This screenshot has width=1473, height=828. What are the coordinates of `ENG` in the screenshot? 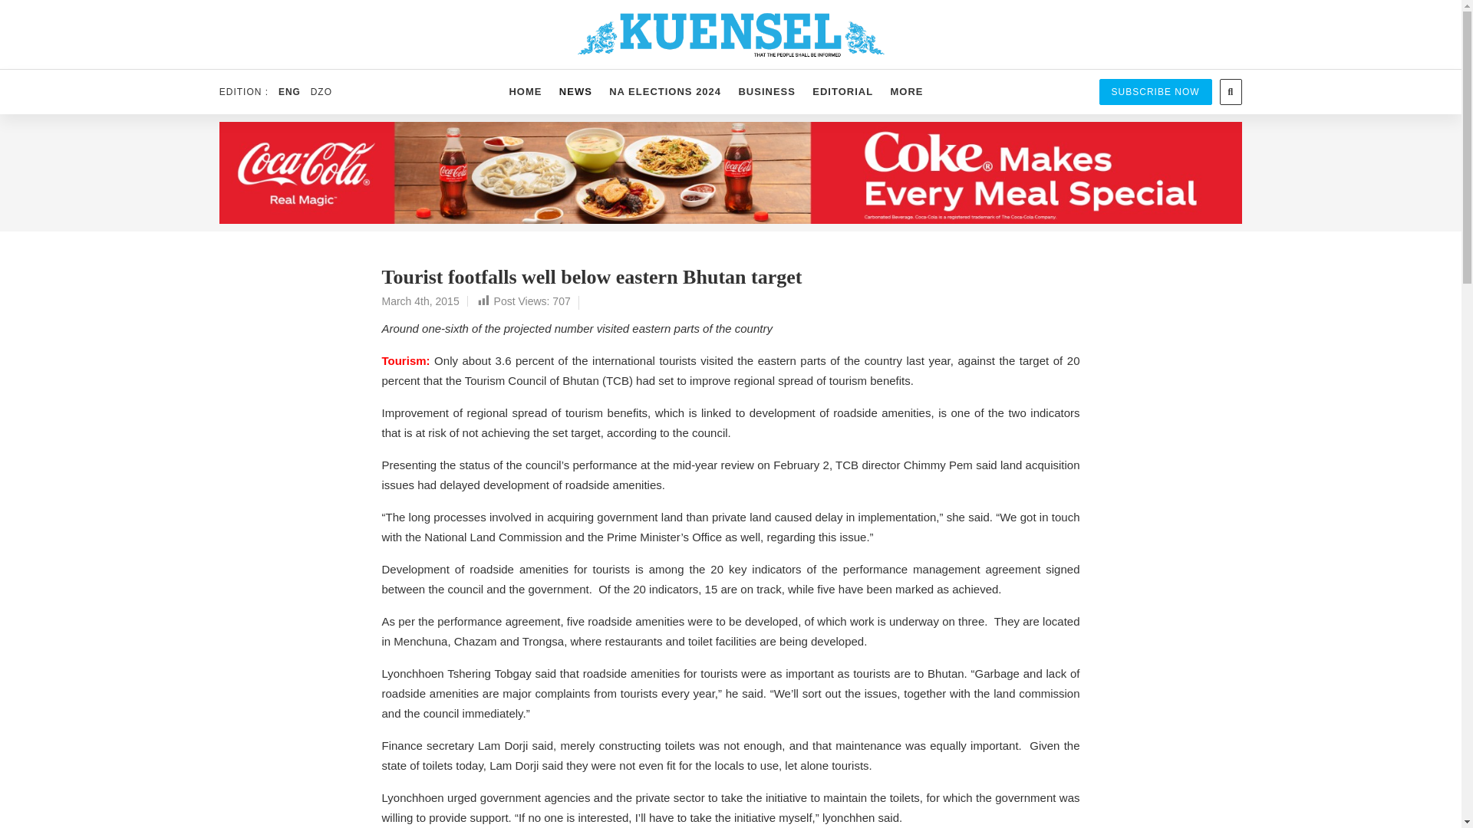 It's located at (288, 92).